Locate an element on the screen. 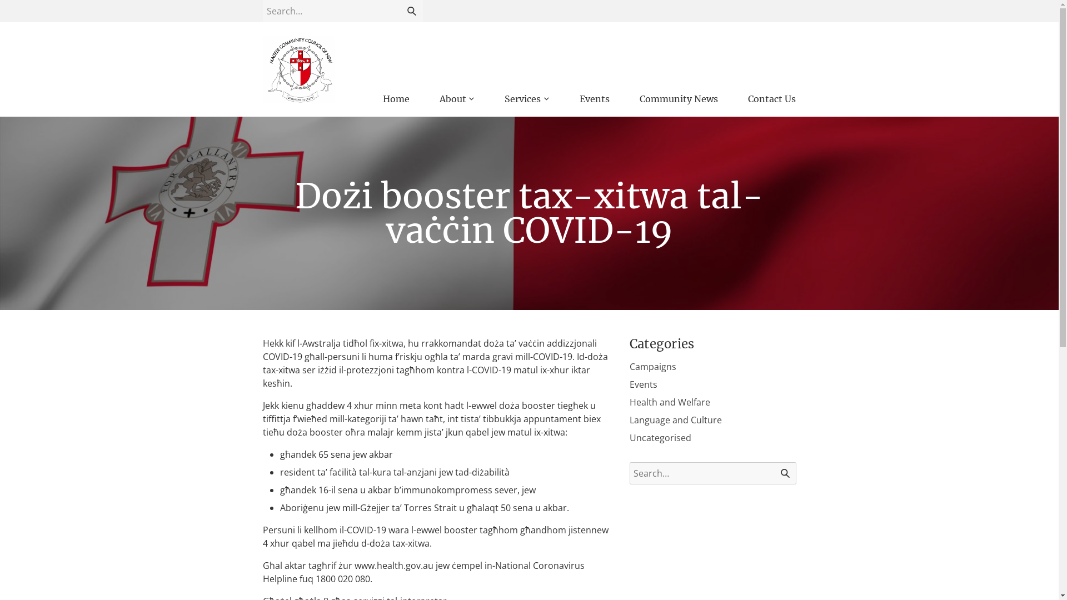 This screenshot has height=600, width=1067. Services is located at coordinates (527, 99).